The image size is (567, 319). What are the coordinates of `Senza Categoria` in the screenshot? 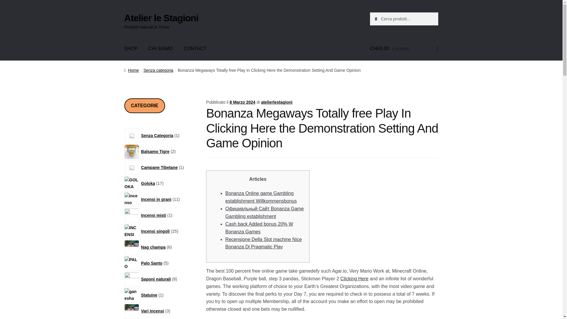 It's located at (158, 135).